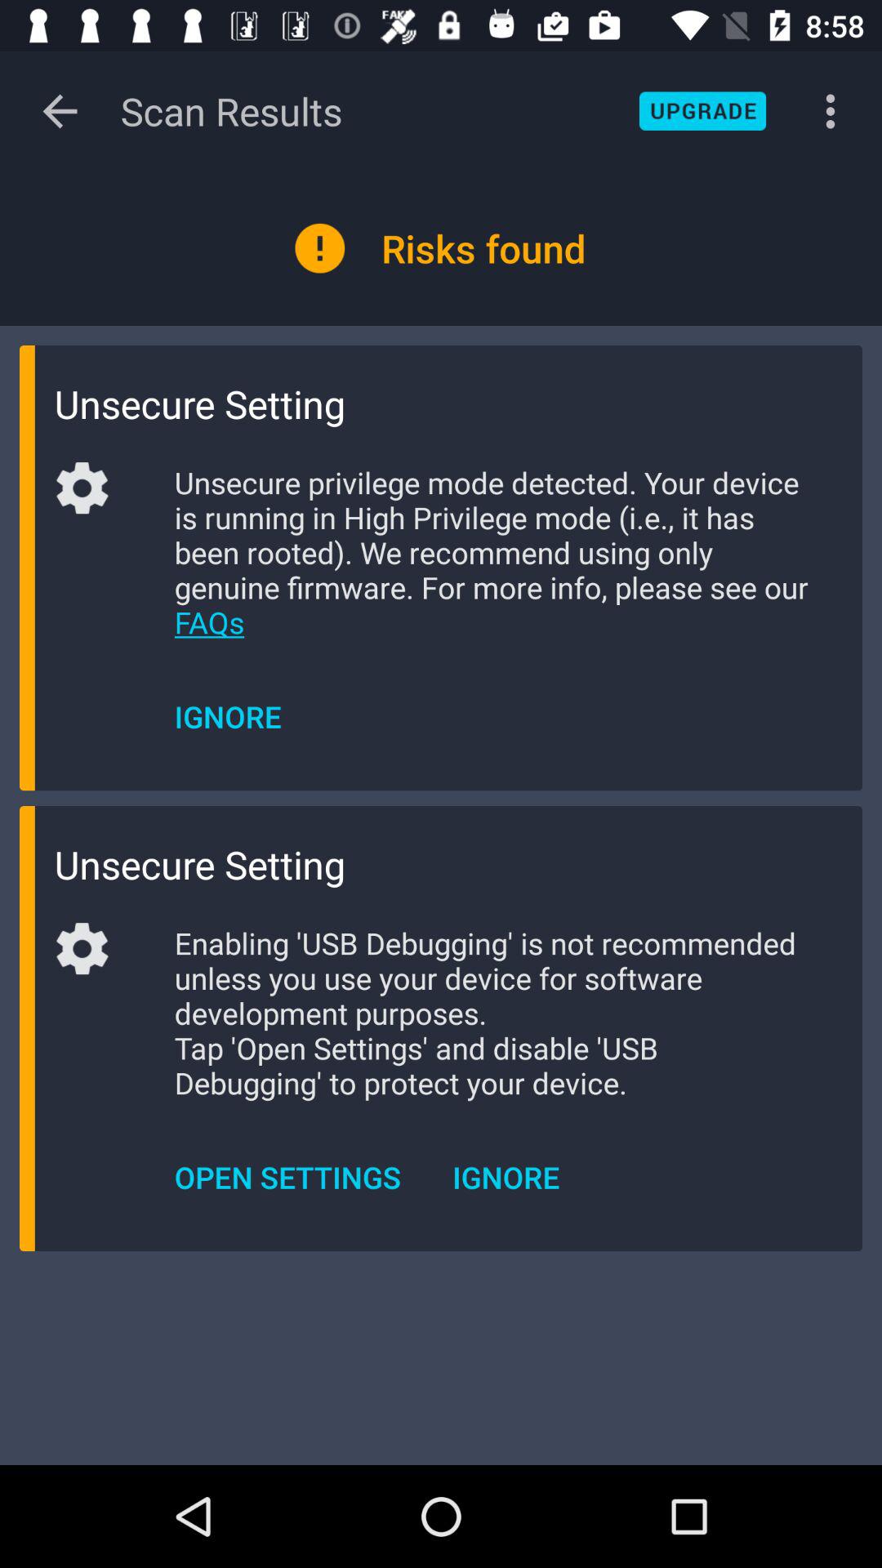 The height and width of the screenshot is (1568, 882). What do you see at coordinates (320, 248) in the screenshot?
I see `click the image left to risks found` at bounding box center [320, 248].